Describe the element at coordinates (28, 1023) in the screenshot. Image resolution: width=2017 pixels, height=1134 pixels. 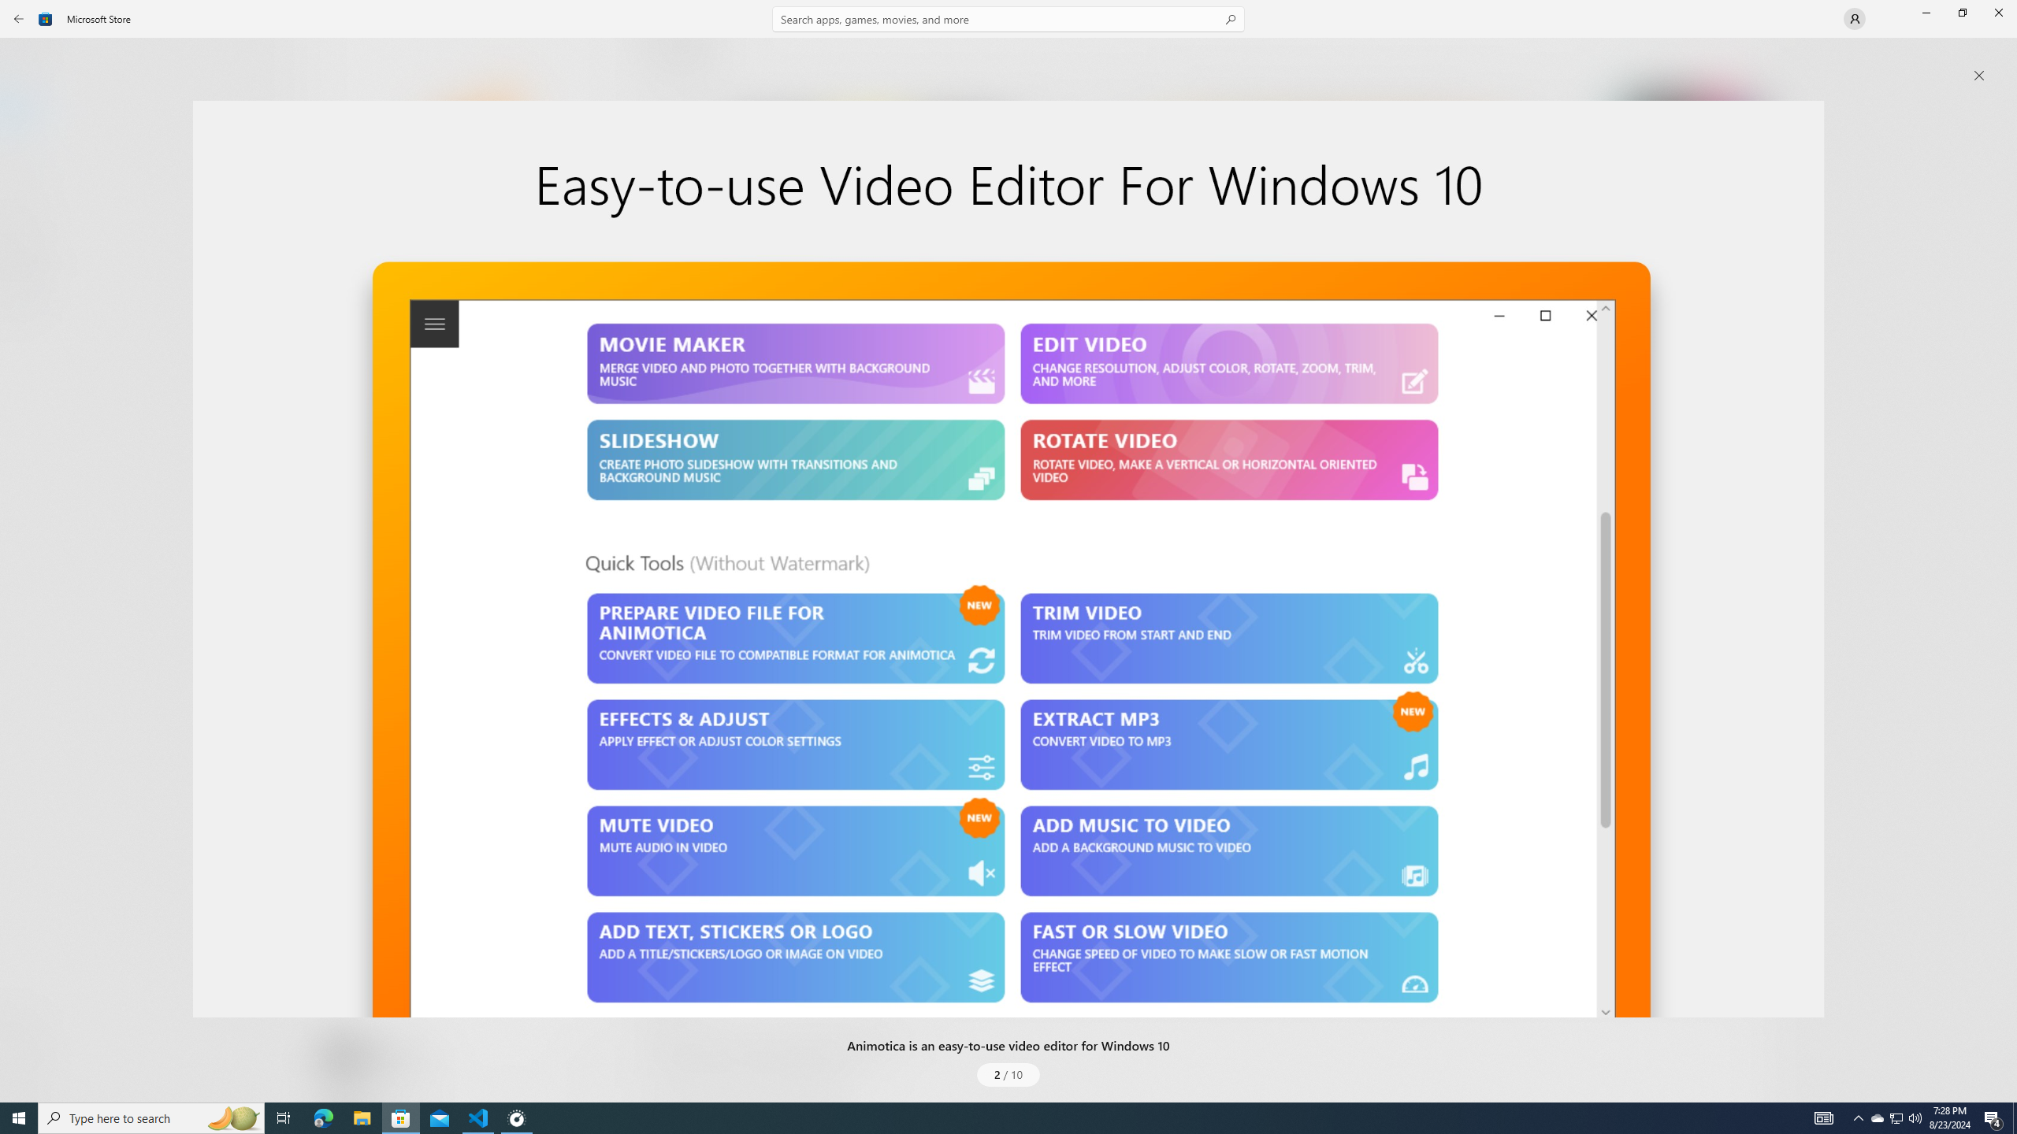
I see `What's New` at that location.